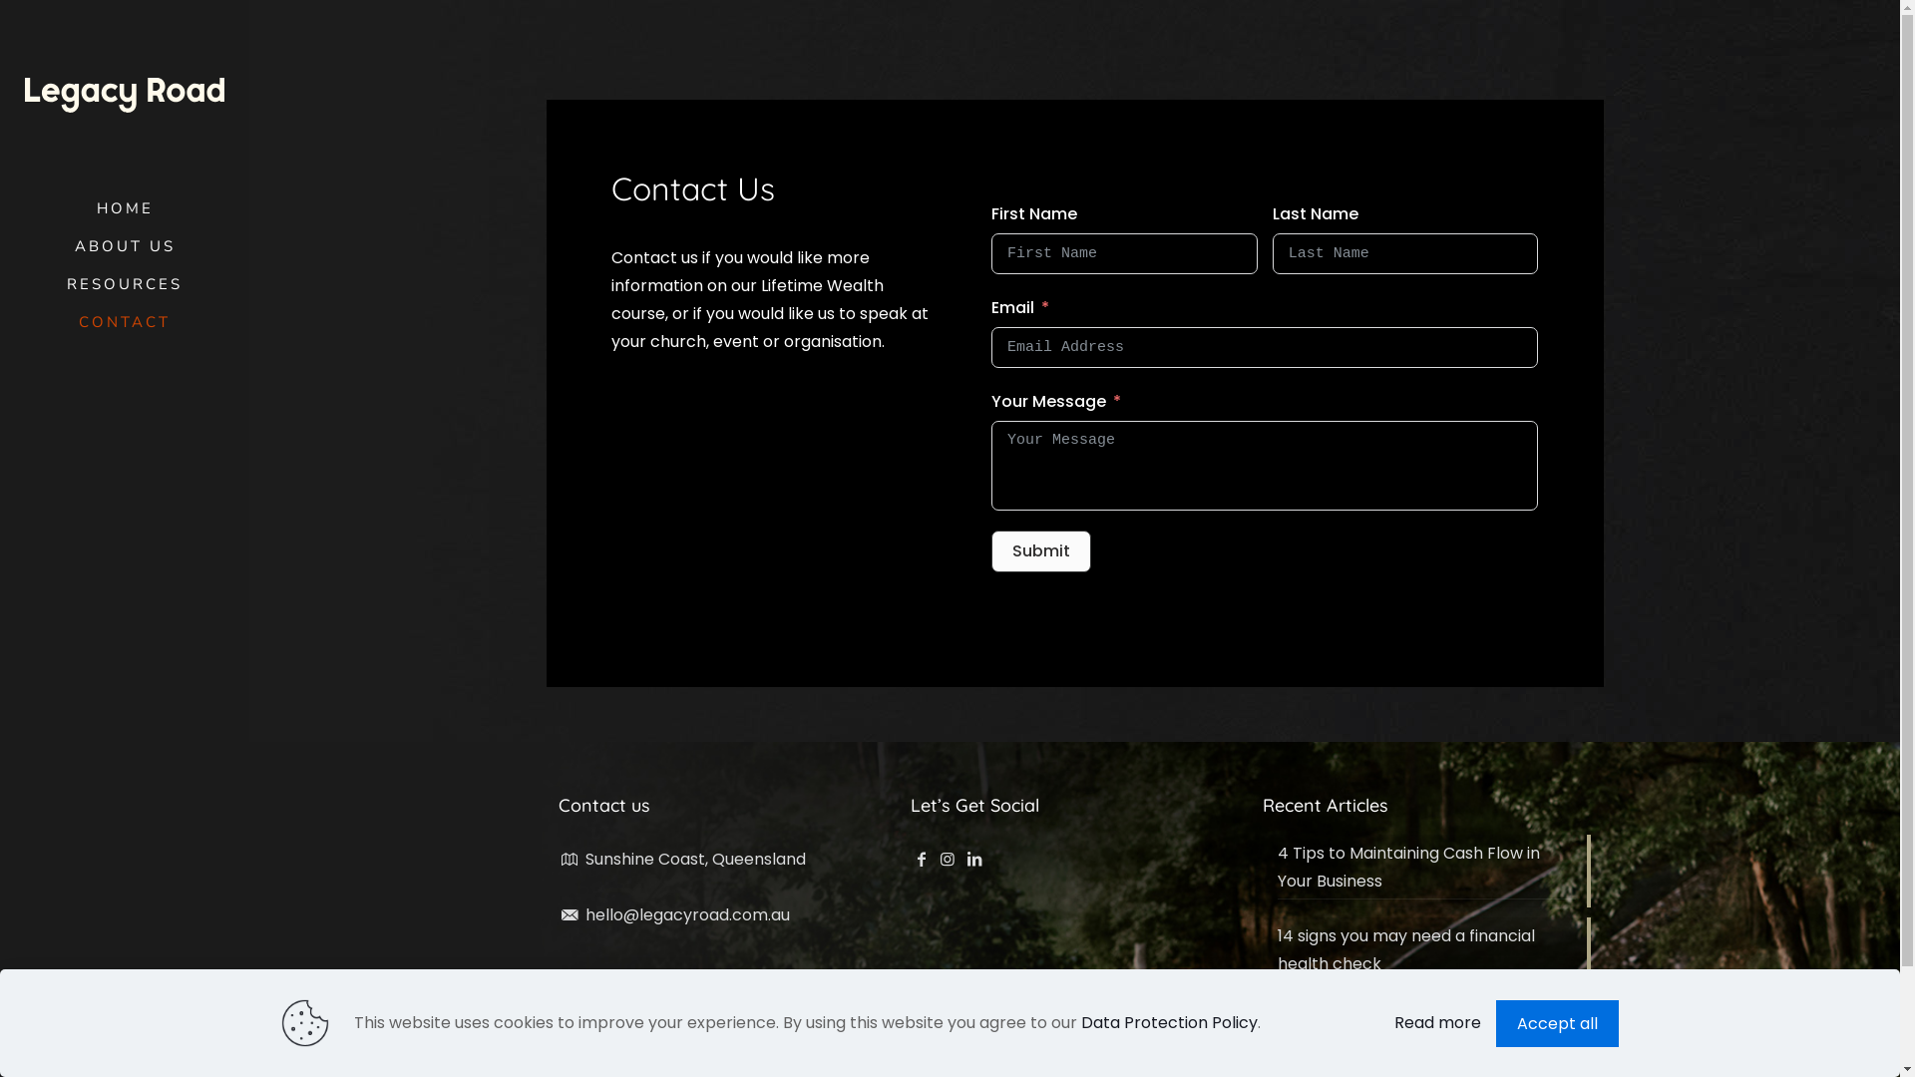 Image resolution: width=1915 pixels, height=1077 pixels. Describe the element at coordinates (1558, 1023) in the screenshot. I see `Accept all` at that location.